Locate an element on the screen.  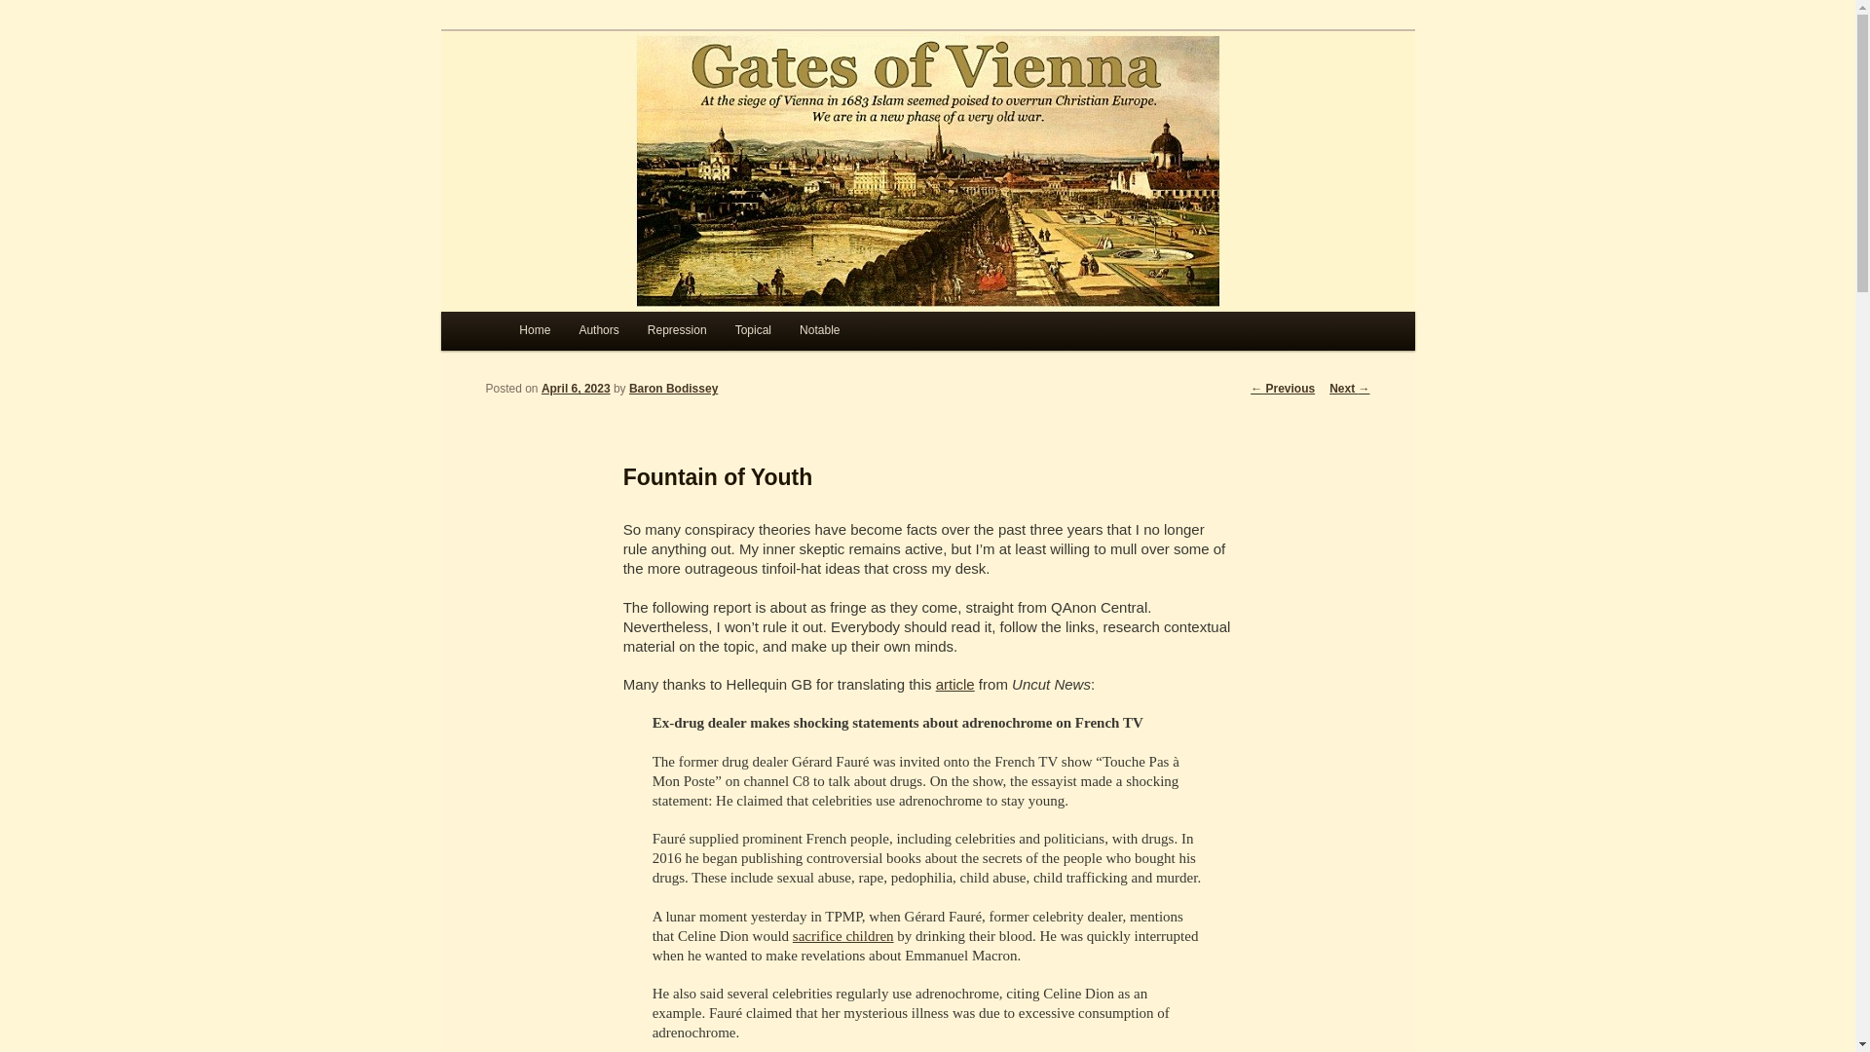
Repression is located at coordinates (676, 330).